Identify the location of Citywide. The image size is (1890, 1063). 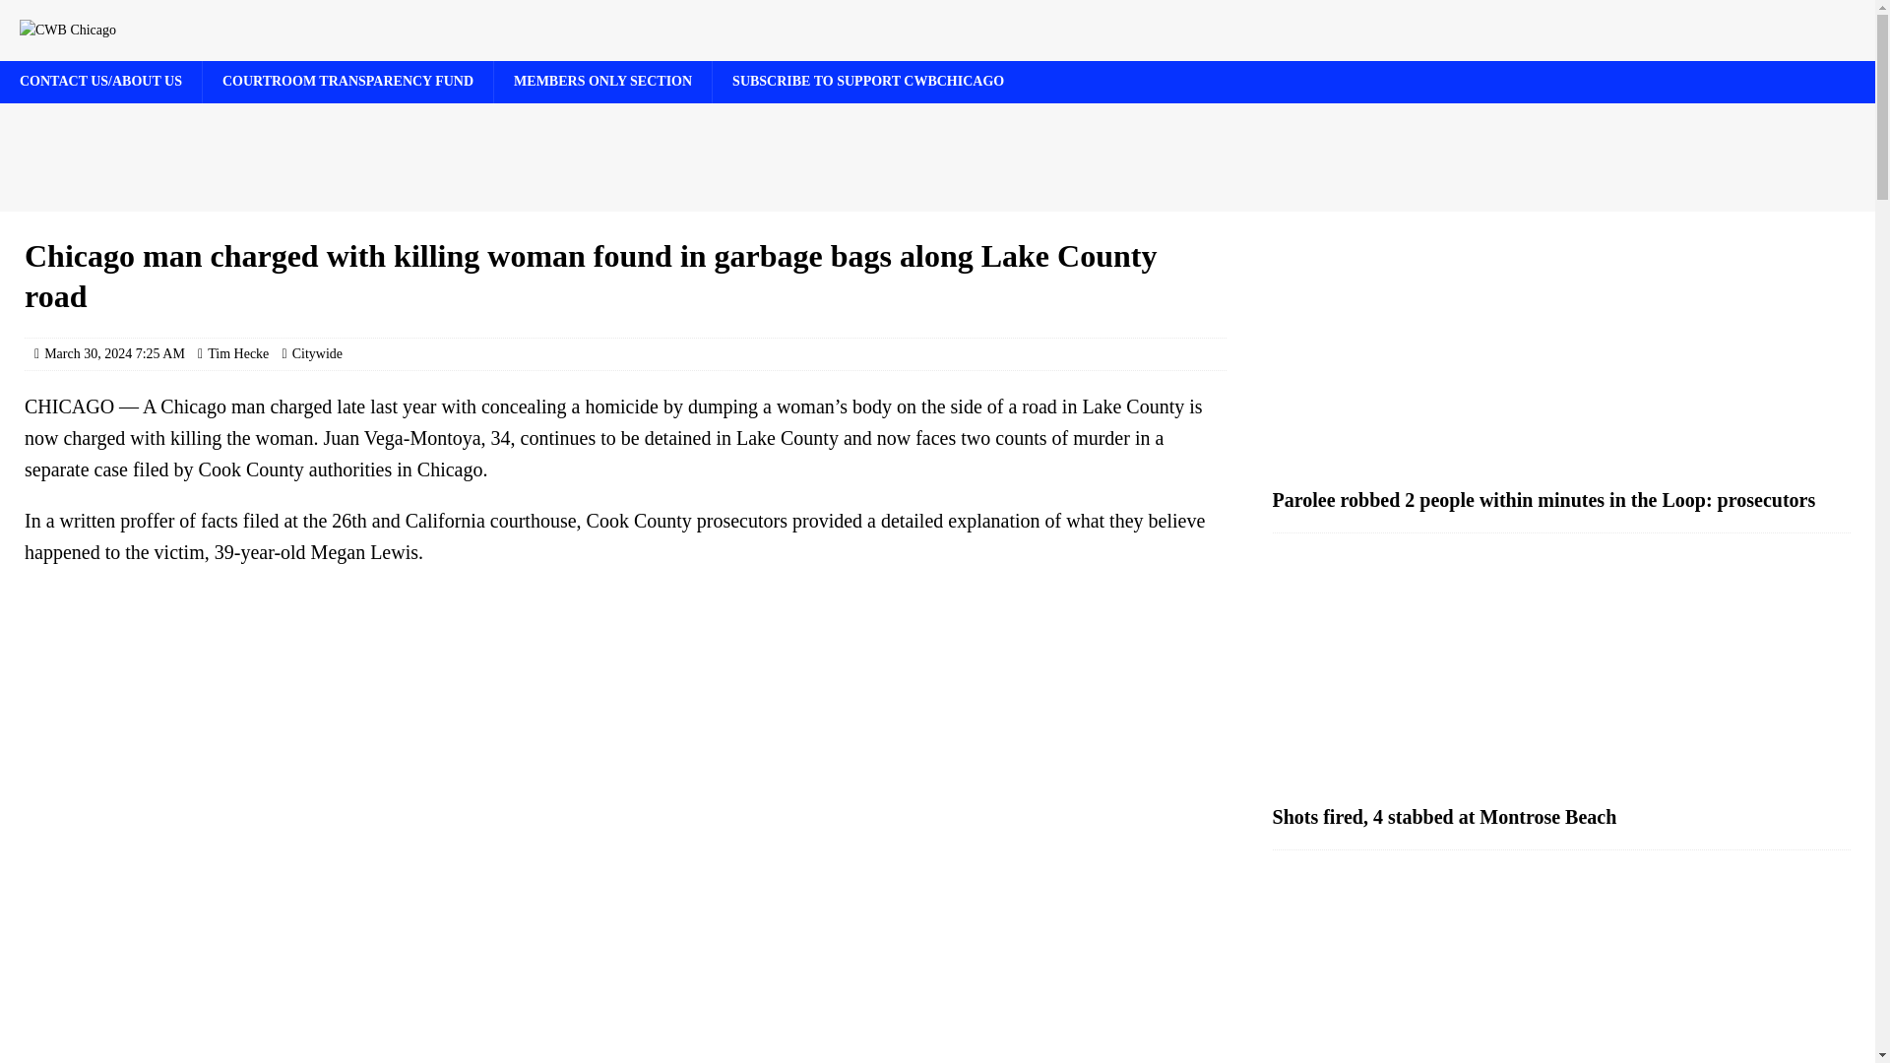
(317, 354).